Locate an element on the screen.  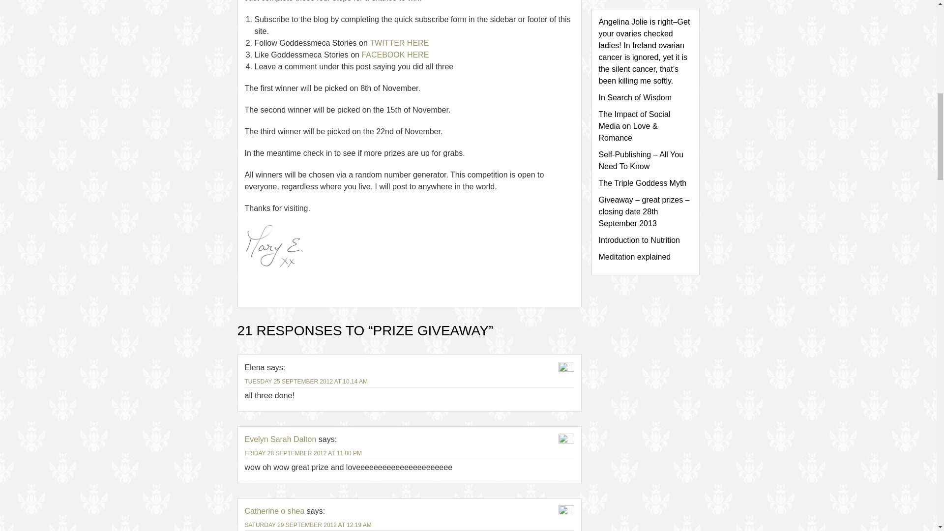
signature is located at coordinates (274, 246).